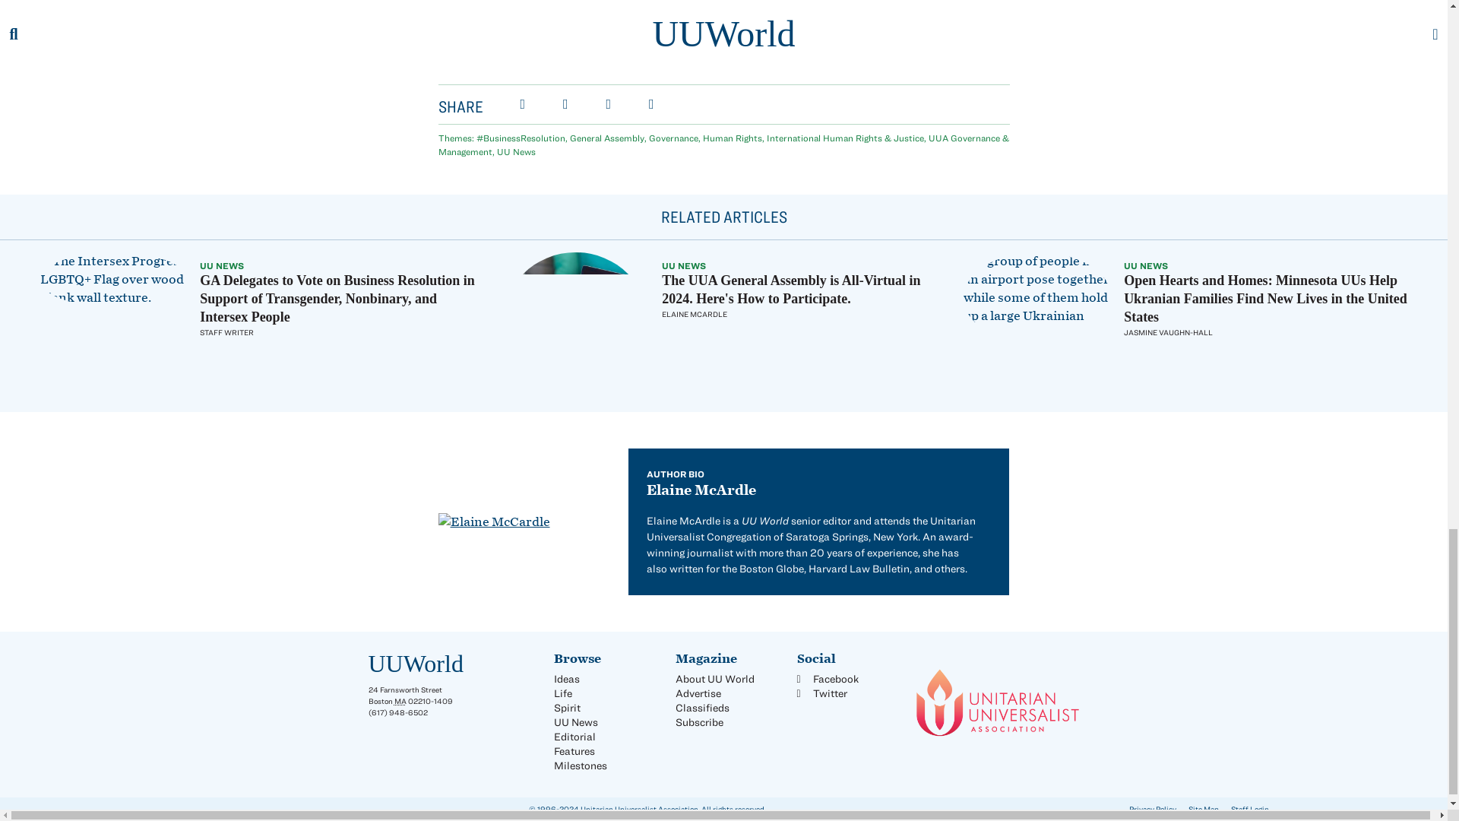 The height and width of the screenshot is (821, 1459). What do you see at coordinates (415, 664) in the screenshot?
I see `UU World: liberal religion and life` at bounding box center [415, 664].